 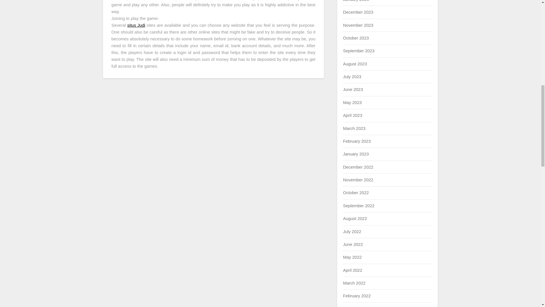 I want to click on January 2023, so click(x=356, y=154).